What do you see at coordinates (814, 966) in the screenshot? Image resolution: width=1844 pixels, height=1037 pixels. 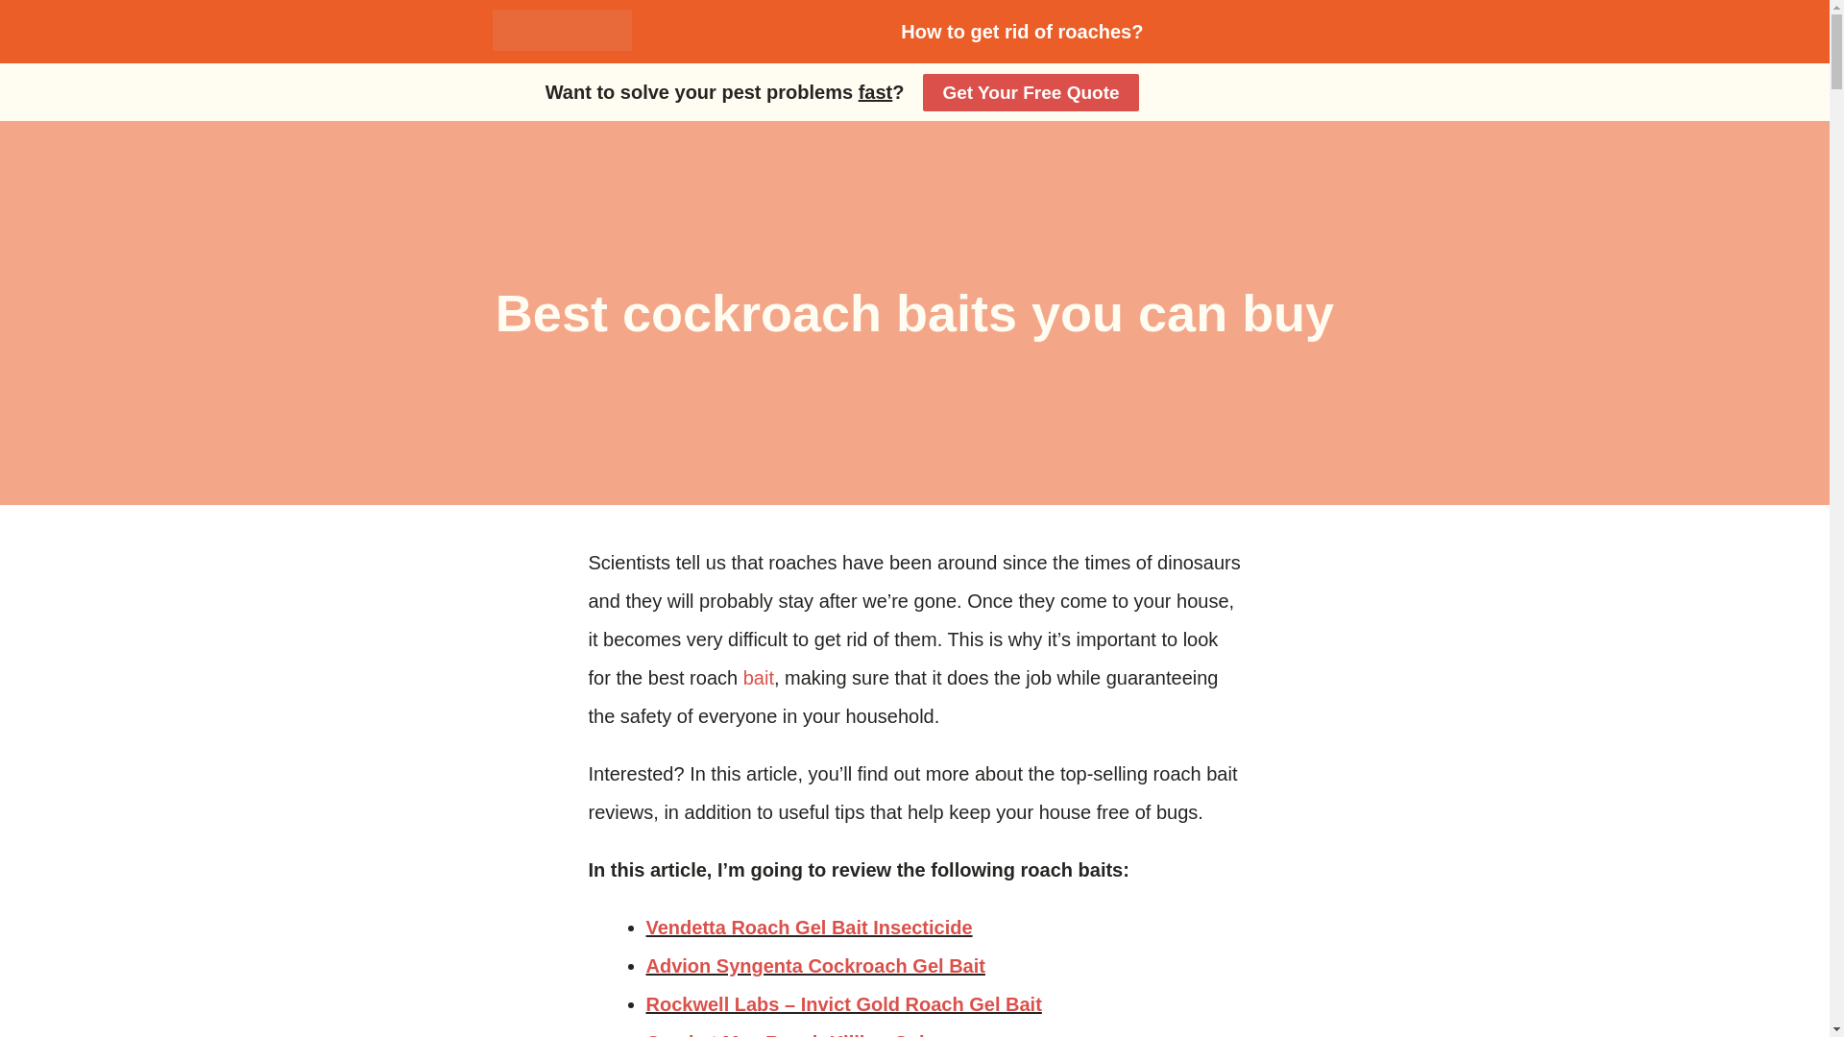 I see `Advion Syngenta Cockroach Gel Bait` at bounding box center [814, 966].